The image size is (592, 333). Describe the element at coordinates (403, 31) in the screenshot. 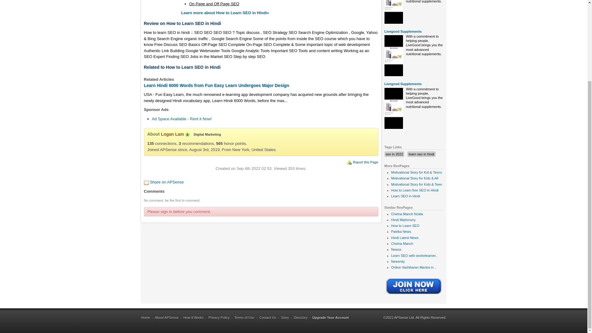

I see `Livegood Supplements` at that location.